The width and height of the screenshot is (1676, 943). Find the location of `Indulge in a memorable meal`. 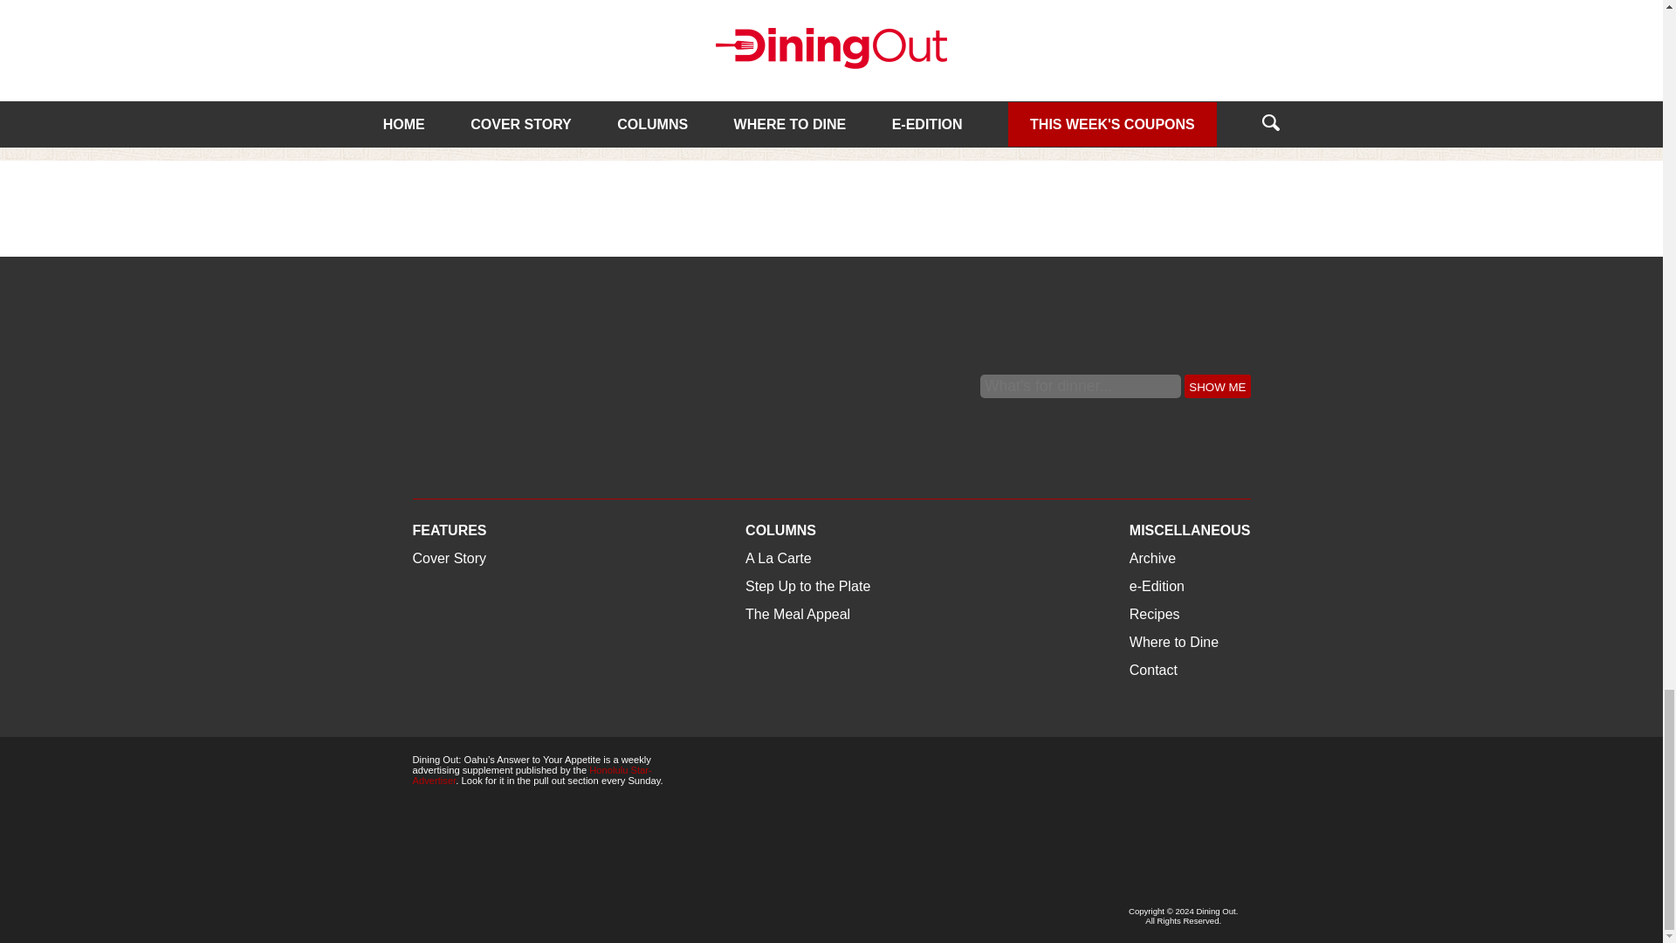

Indulge in a memorable meal is located at coordinates (828, 72).